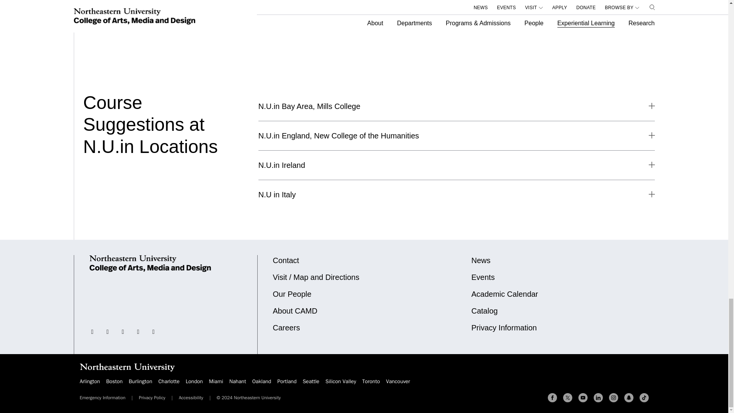 The width and height of the screenshot is (734, 413). I want to click on YouTube, so click(583, 398).